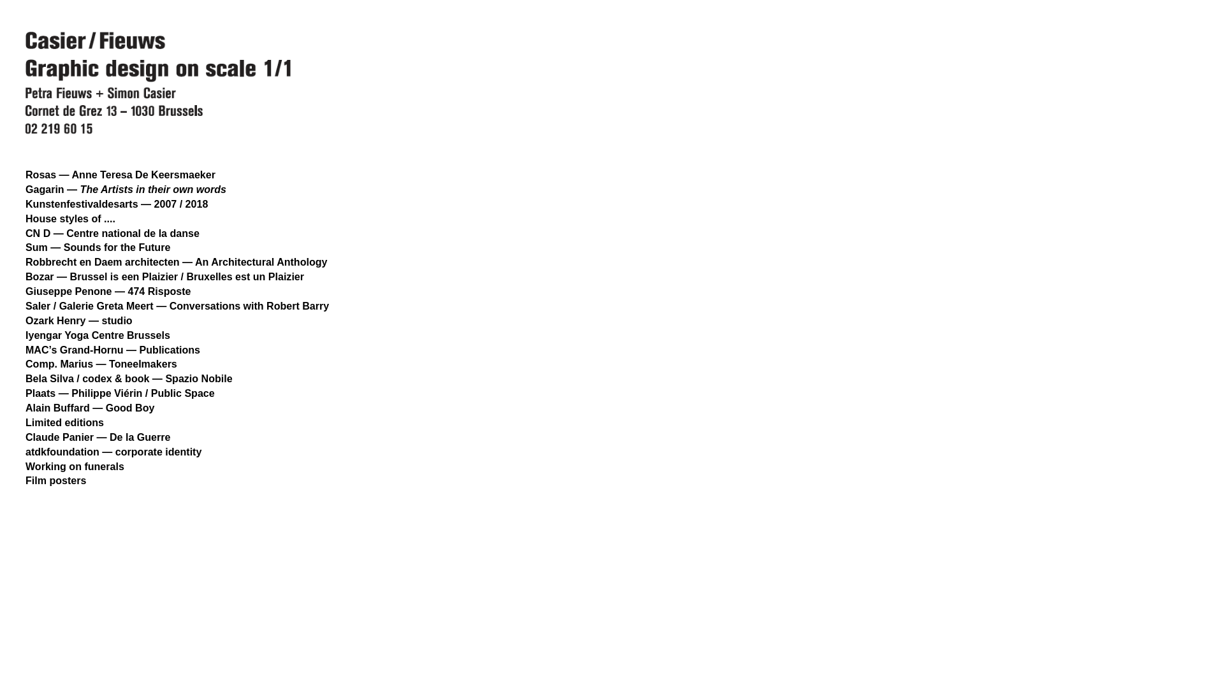 The height and width of the screenshot is (688, 1224). I want to click on Working on funerals, so click(75, 466).